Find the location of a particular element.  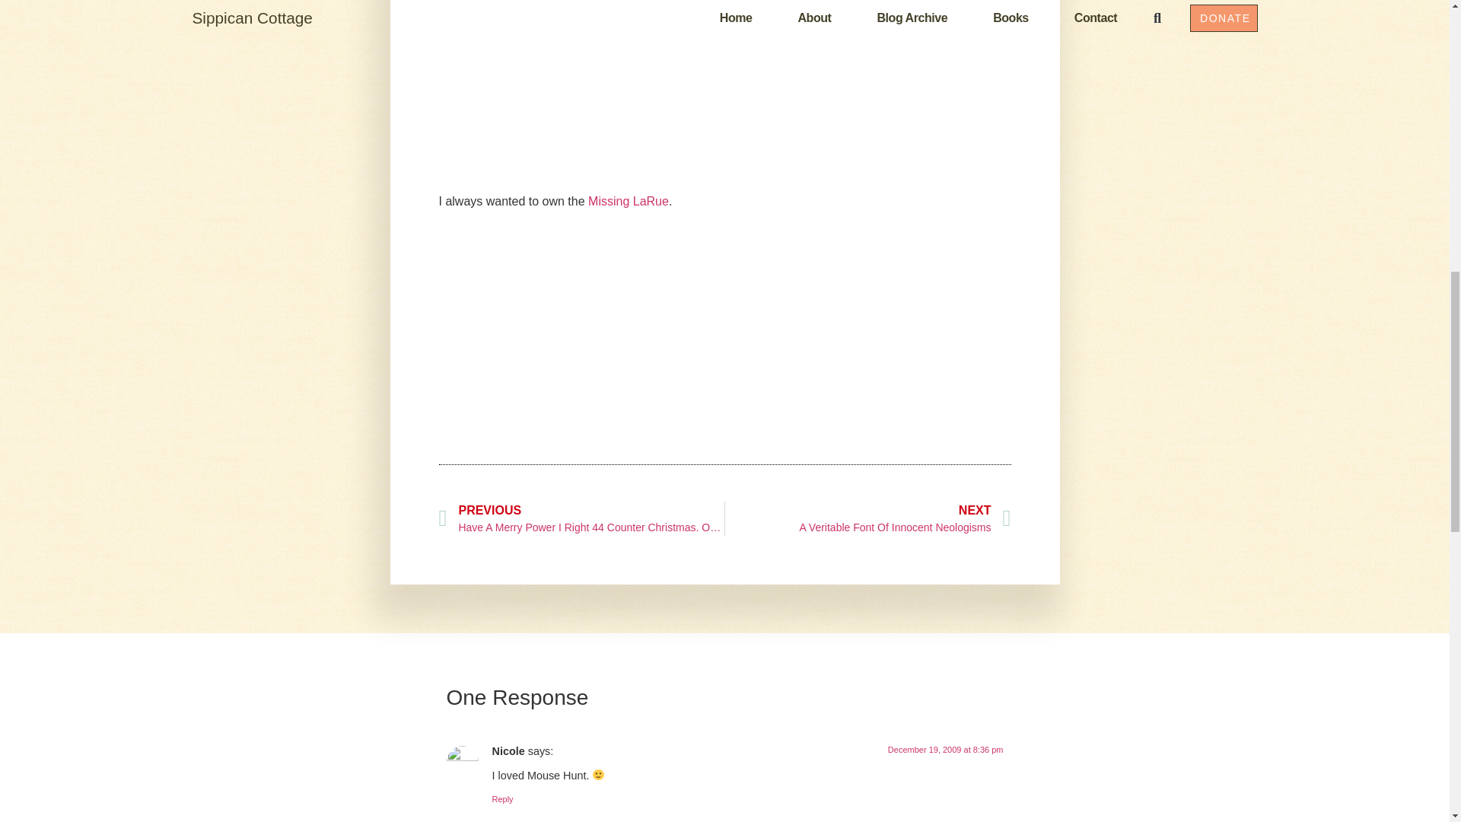

Missing LaRue is located at coordinates (629, 201).